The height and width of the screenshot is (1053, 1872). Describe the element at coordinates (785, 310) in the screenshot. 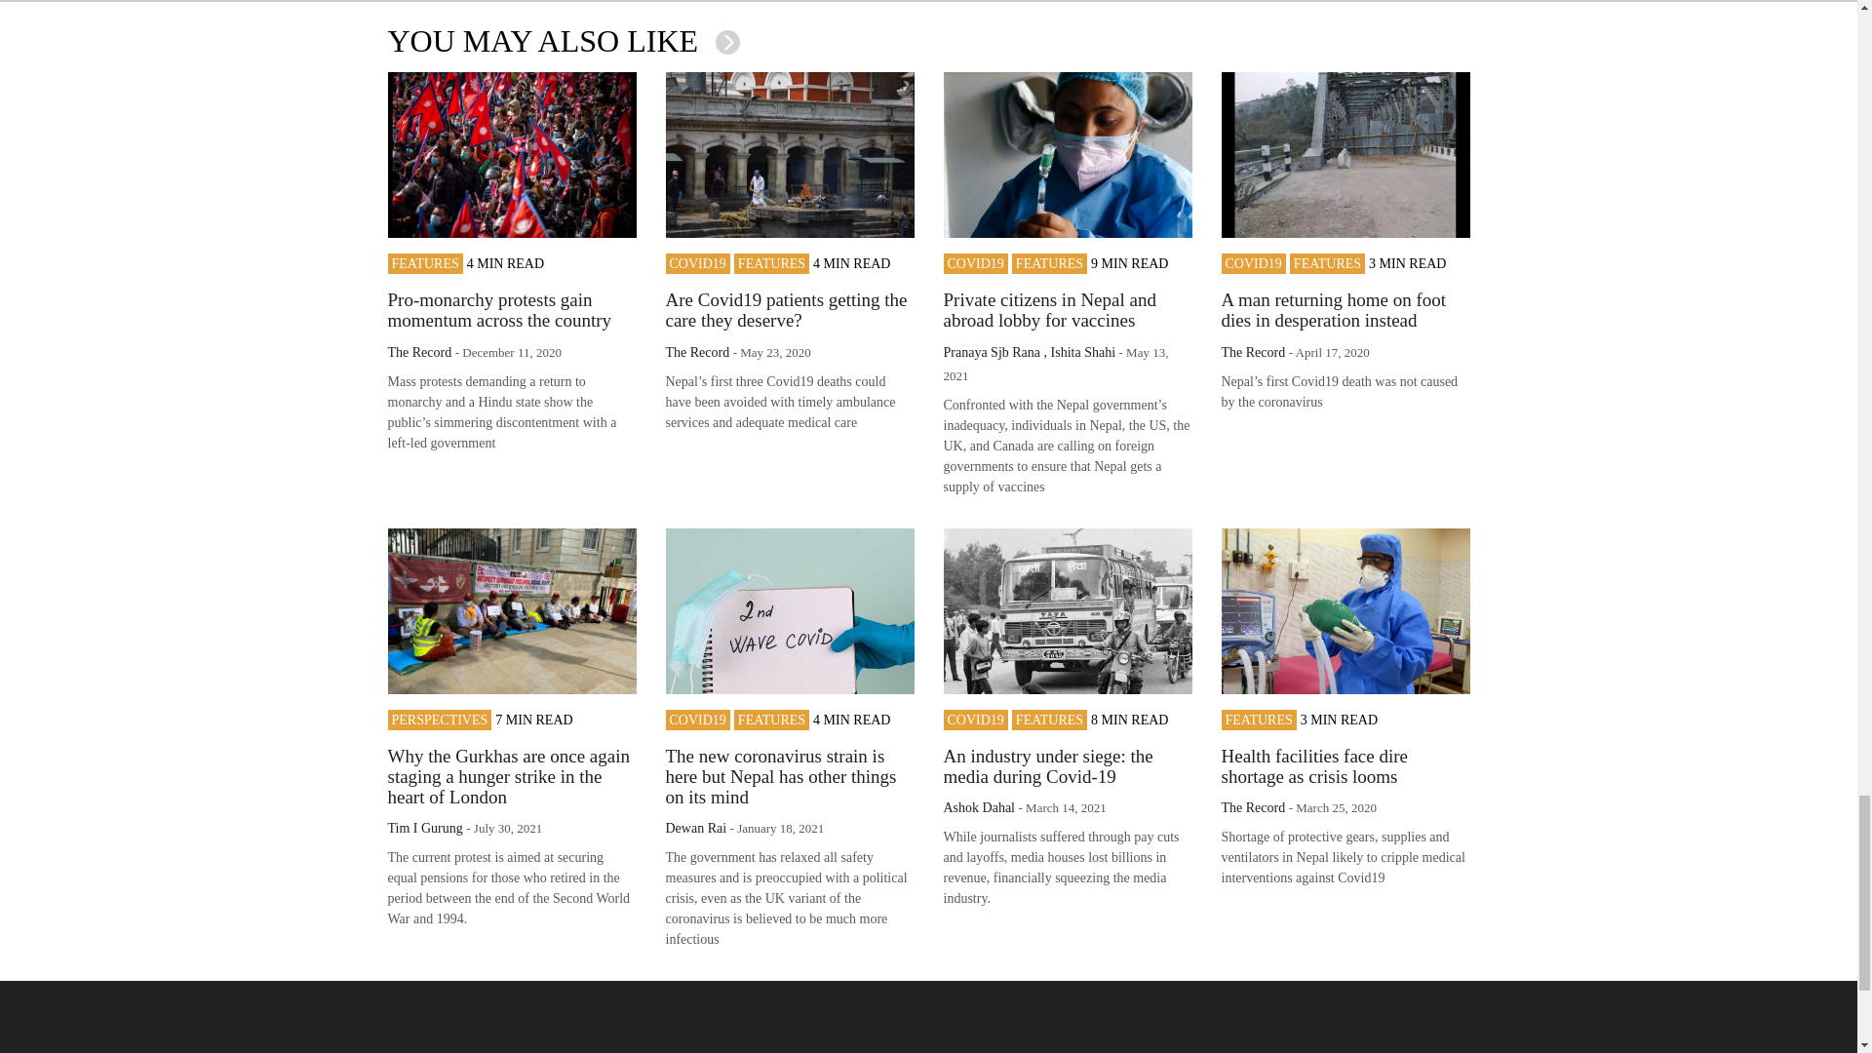

I see `Are Covid19 patients getting the care they deserve?` at that location.